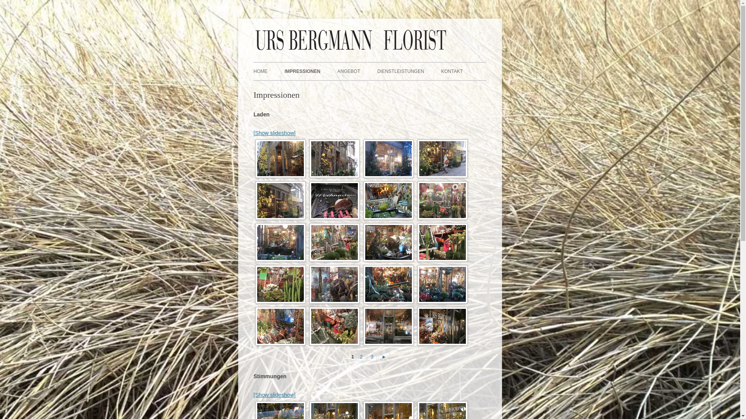  What do you see at coordinates (452, 71) in the screenshot?
I see `KONTAKT` at bounding box center [452, 71].